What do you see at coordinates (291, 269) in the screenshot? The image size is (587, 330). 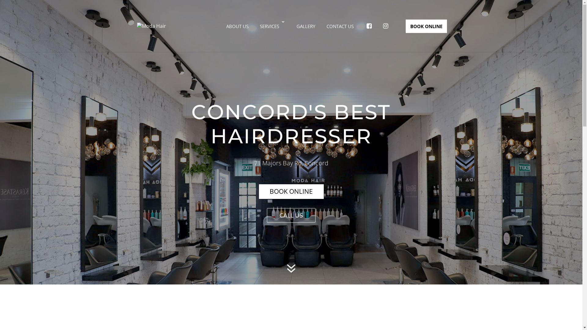 I see `7` at bounding box center [291, 269].